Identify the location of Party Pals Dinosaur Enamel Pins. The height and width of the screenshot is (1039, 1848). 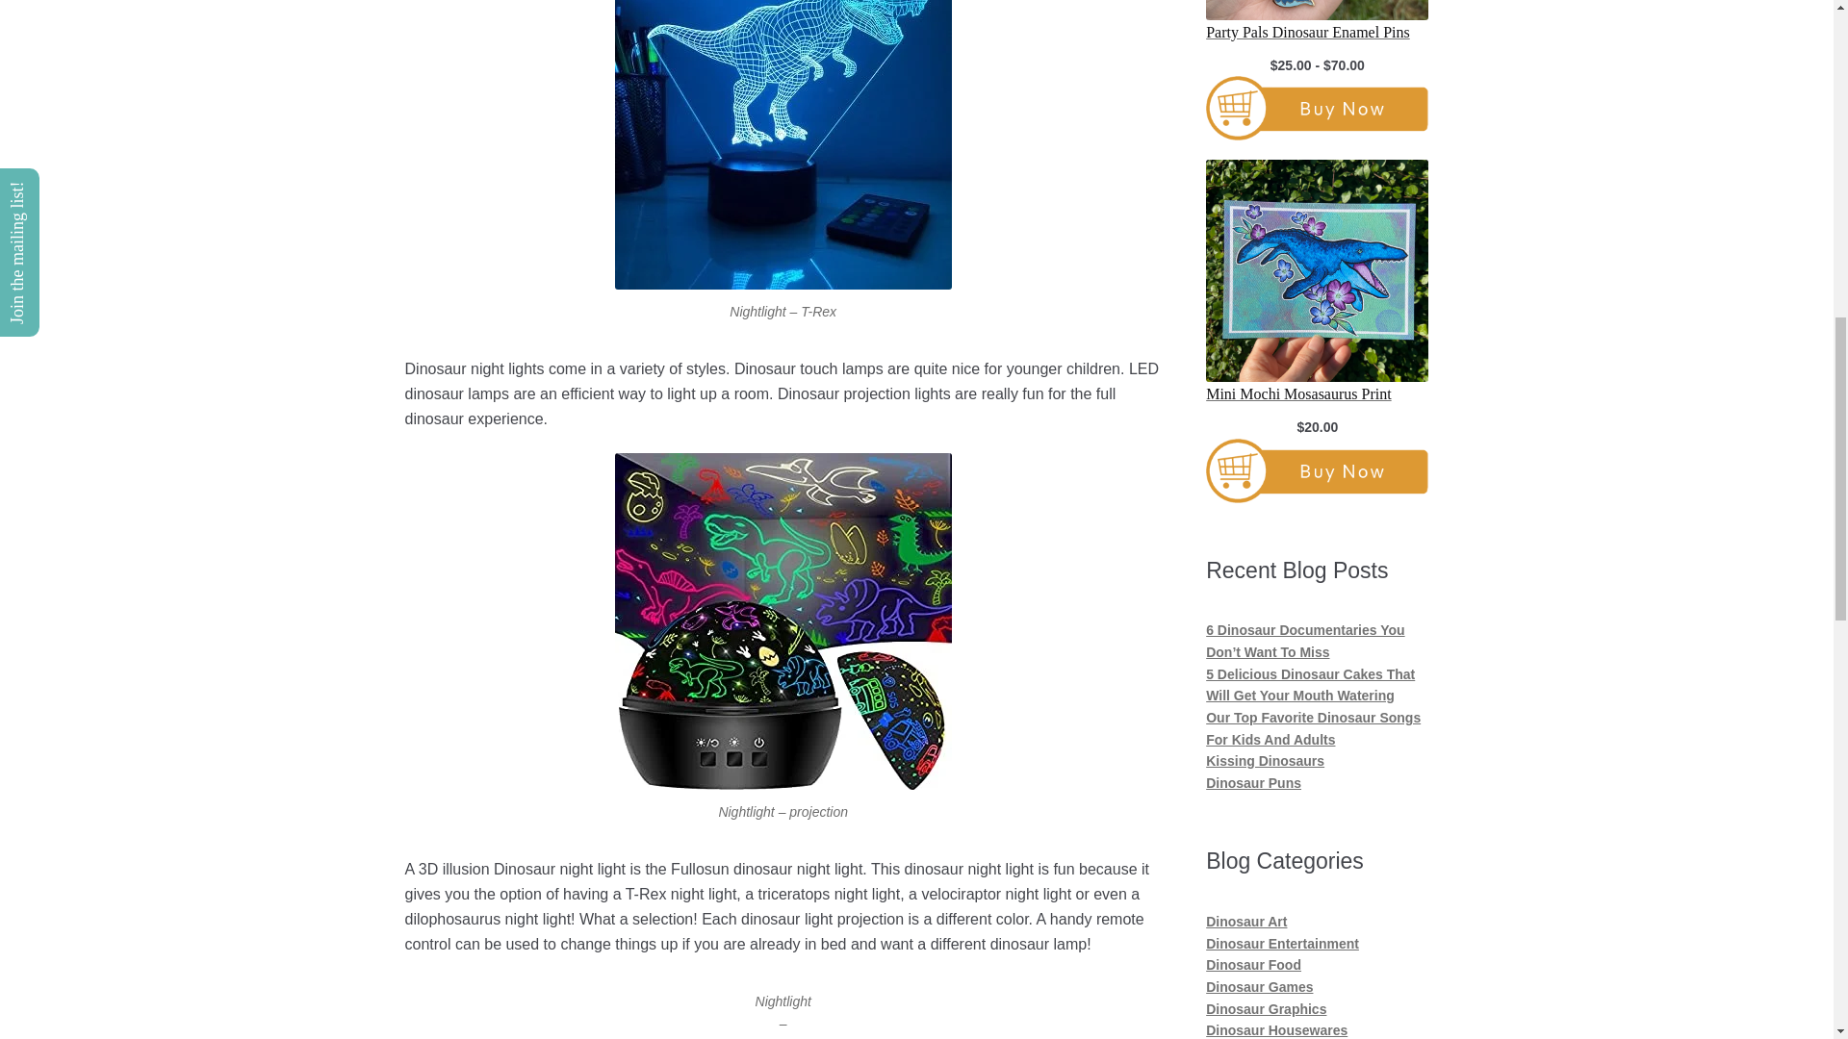
(1317, 33).